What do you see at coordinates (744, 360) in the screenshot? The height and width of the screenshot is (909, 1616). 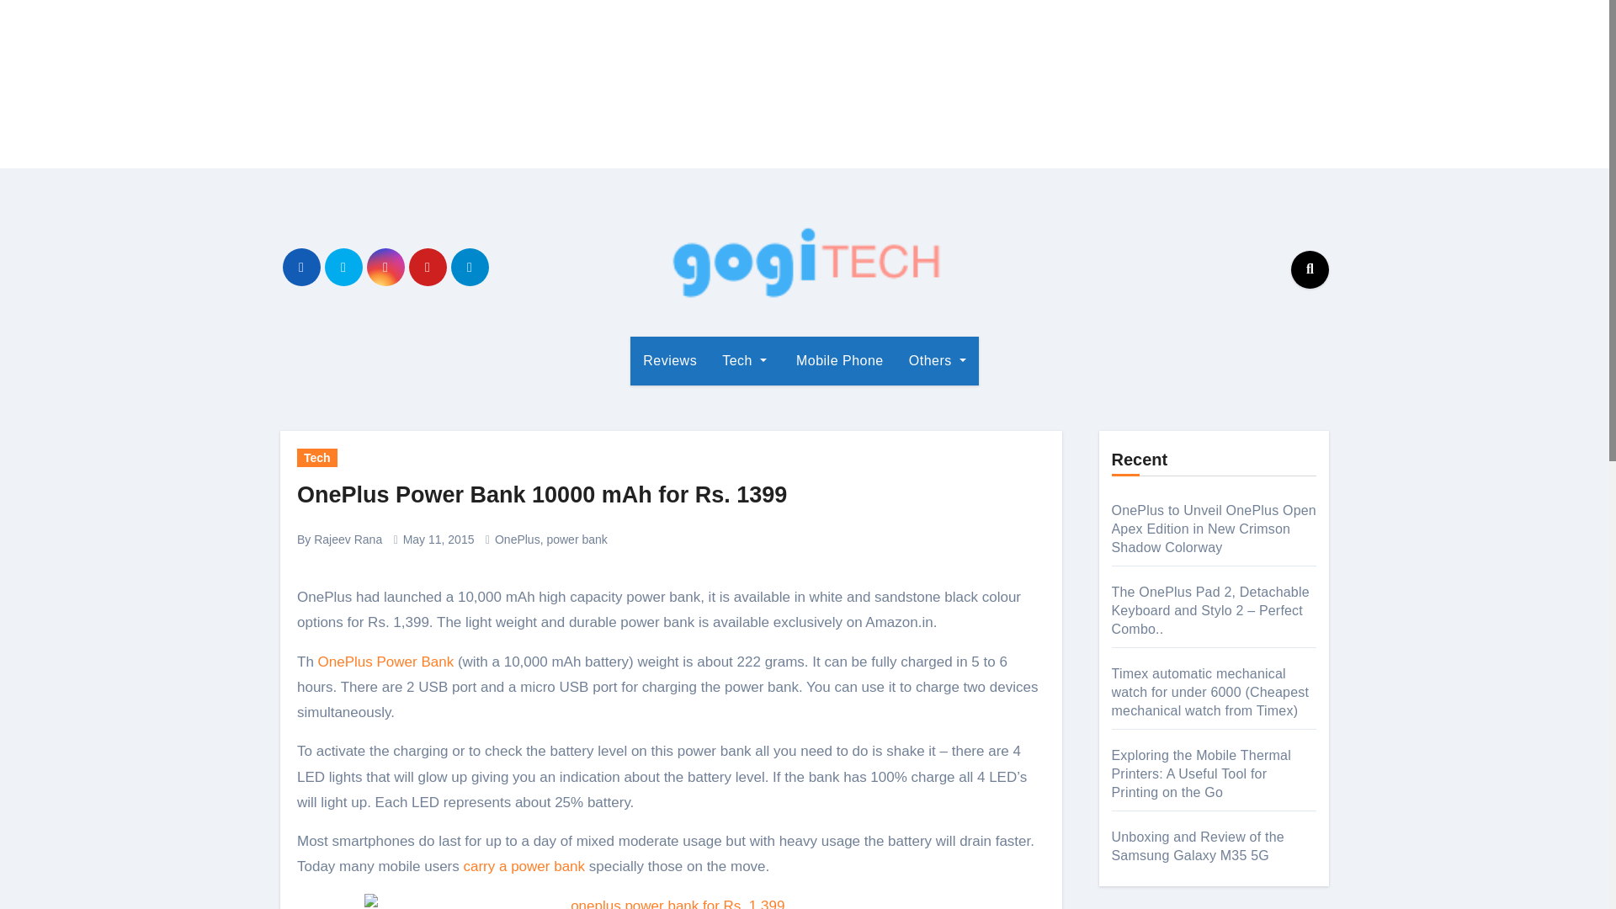 I see `Tech` at bounding box center [744, 360].